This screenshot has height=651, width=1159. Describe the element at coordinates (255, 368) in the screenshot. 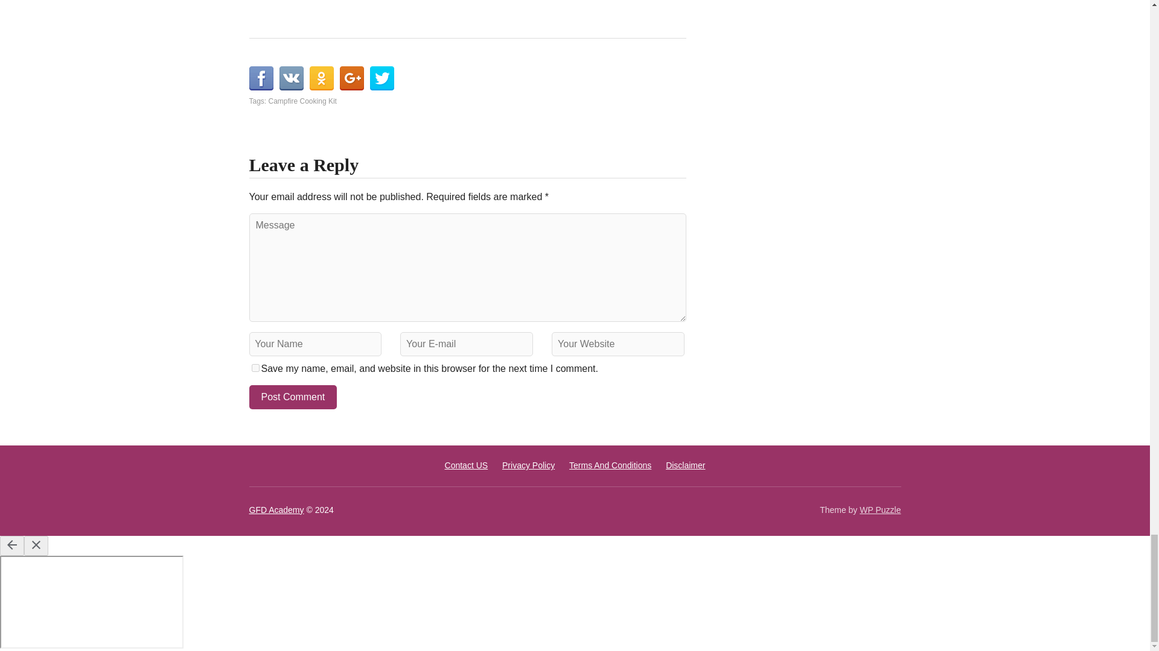

I see `yes` at that location.